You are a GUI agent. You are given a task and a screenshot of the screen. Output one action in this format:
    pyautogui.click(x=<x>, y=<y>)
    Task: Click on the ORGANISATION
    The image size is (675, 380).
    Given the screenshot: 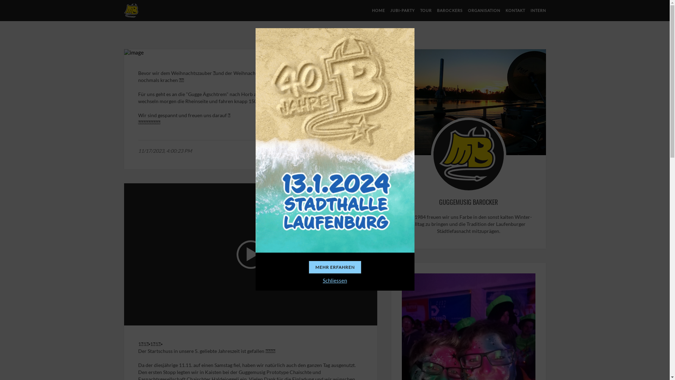 What is the action you would take?
    pyautogui.click(x=484, y=11)
    